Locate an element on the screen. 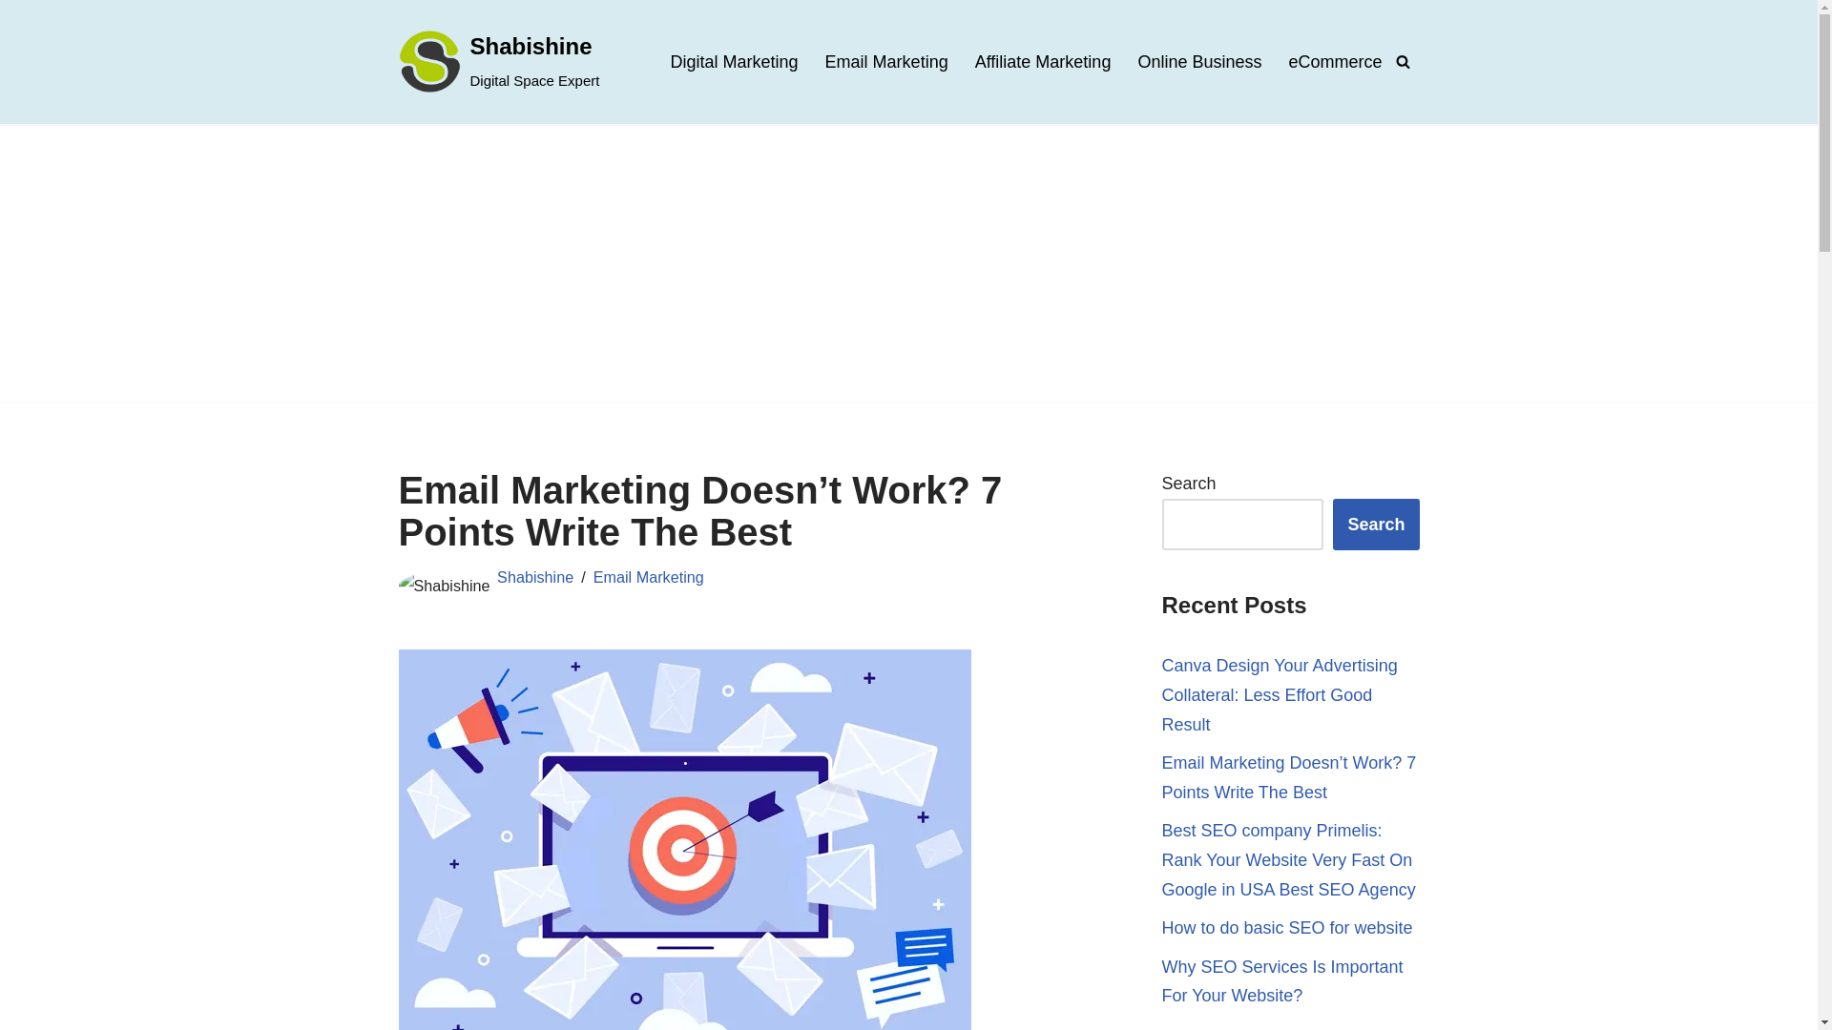 The image size is (1832, 1030). Digital Marketing is located at coordinates (735, 61).